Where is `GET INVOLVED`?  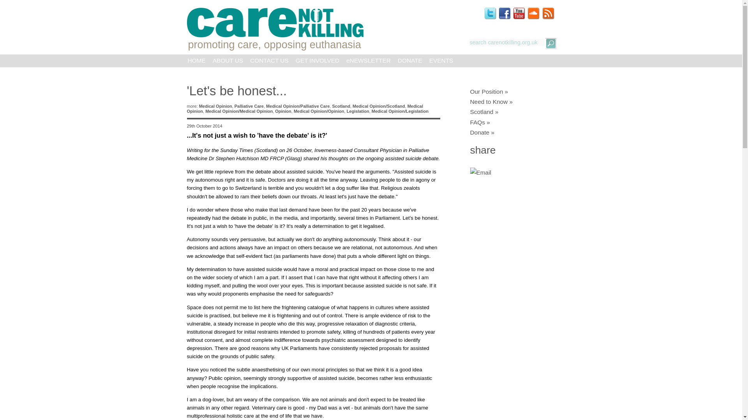 GET INVOLVED is located at coordinates (317, 59).